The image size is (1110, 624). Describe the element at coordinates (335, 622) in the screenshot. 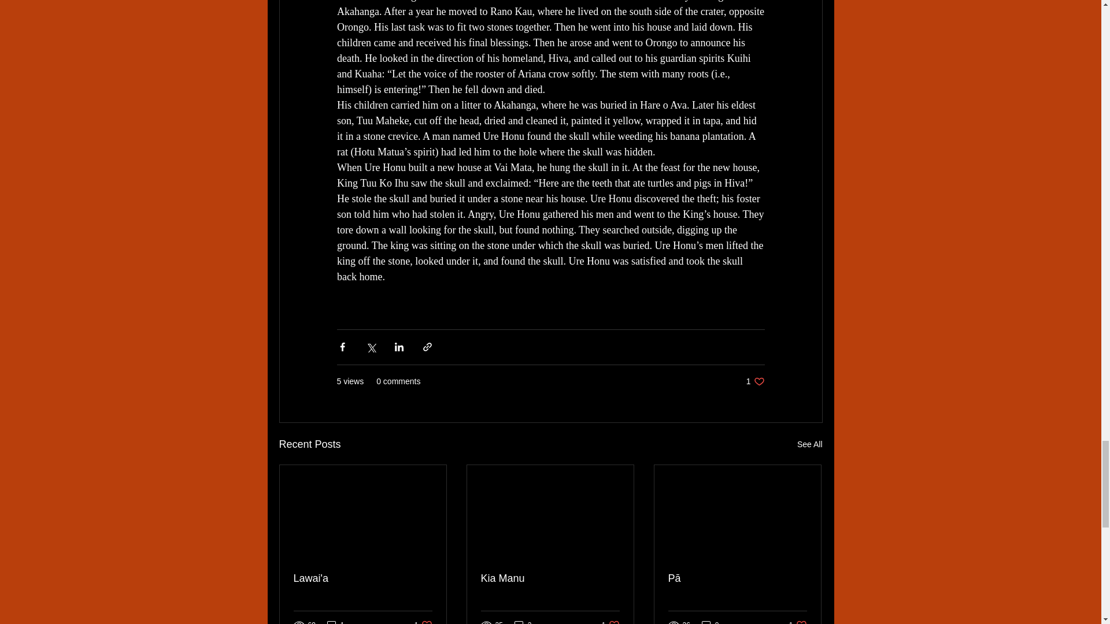

I see `1` at that location.